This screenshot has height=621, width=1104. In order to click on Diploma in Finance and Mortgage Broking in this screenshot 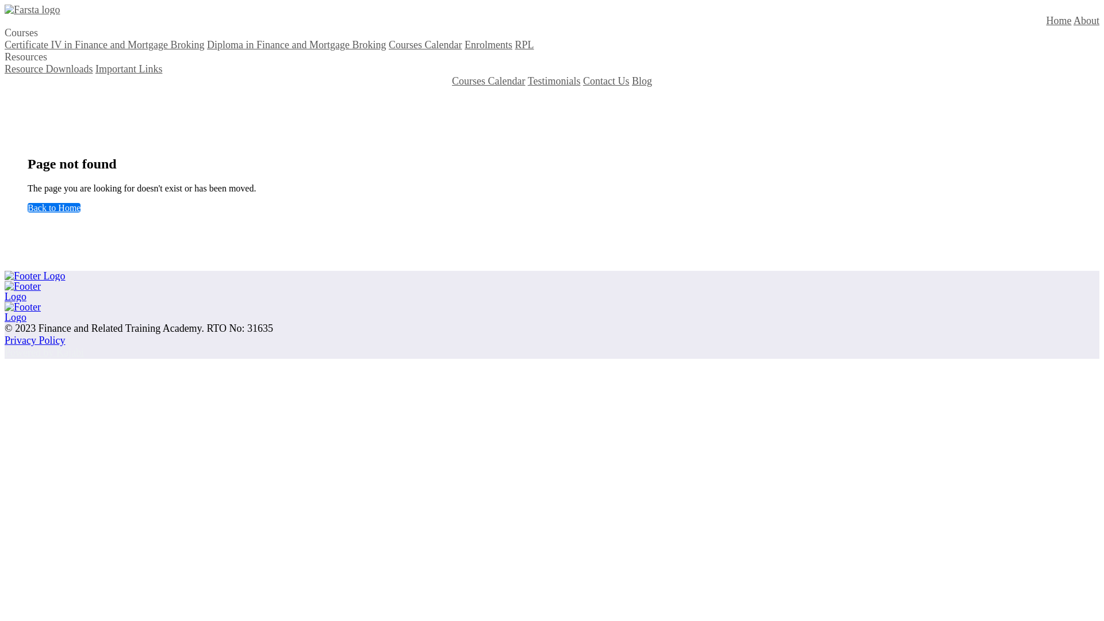, I will do `click(297, 45)`.